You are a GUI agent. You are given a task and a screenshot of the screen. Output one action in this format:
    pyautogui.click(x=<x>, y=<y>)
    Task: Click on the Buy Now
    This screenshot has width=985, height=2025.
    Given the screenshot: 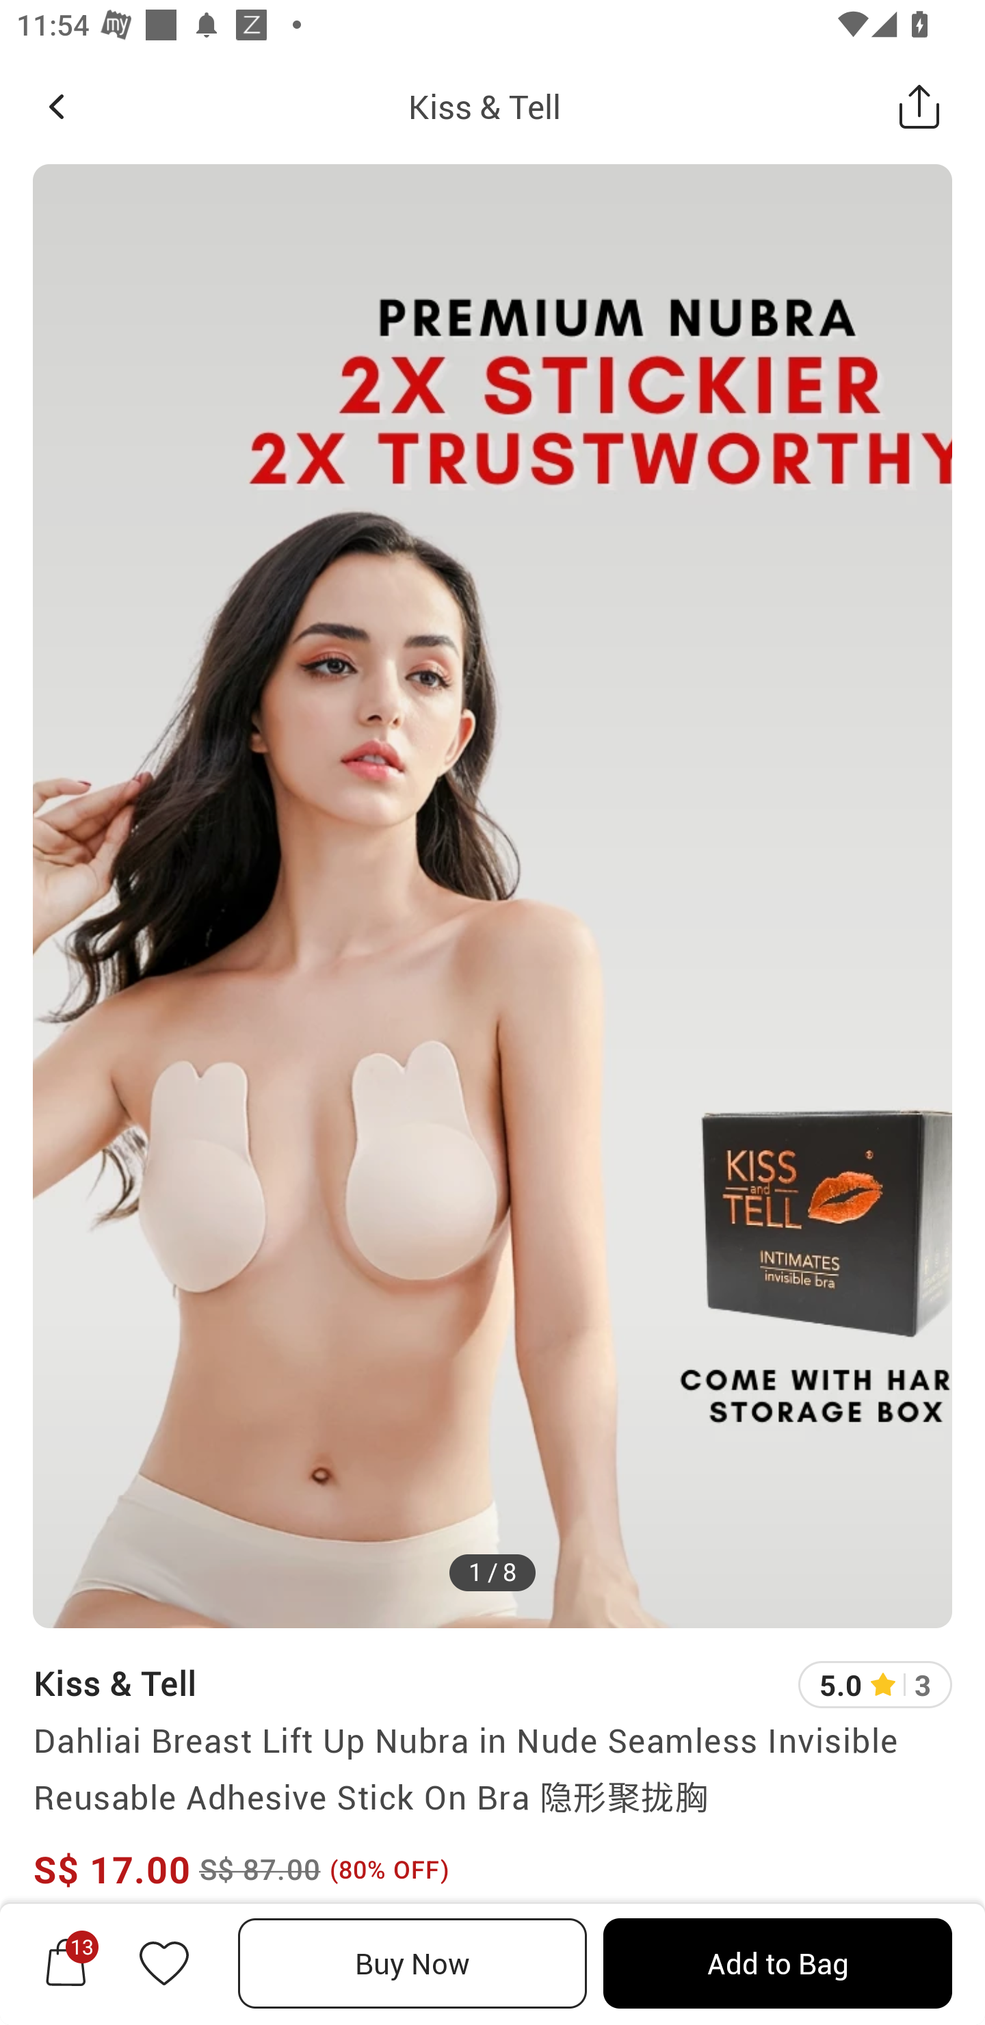 What is the action you would take?
    pyautogui.click(x=412, y=1963)
    